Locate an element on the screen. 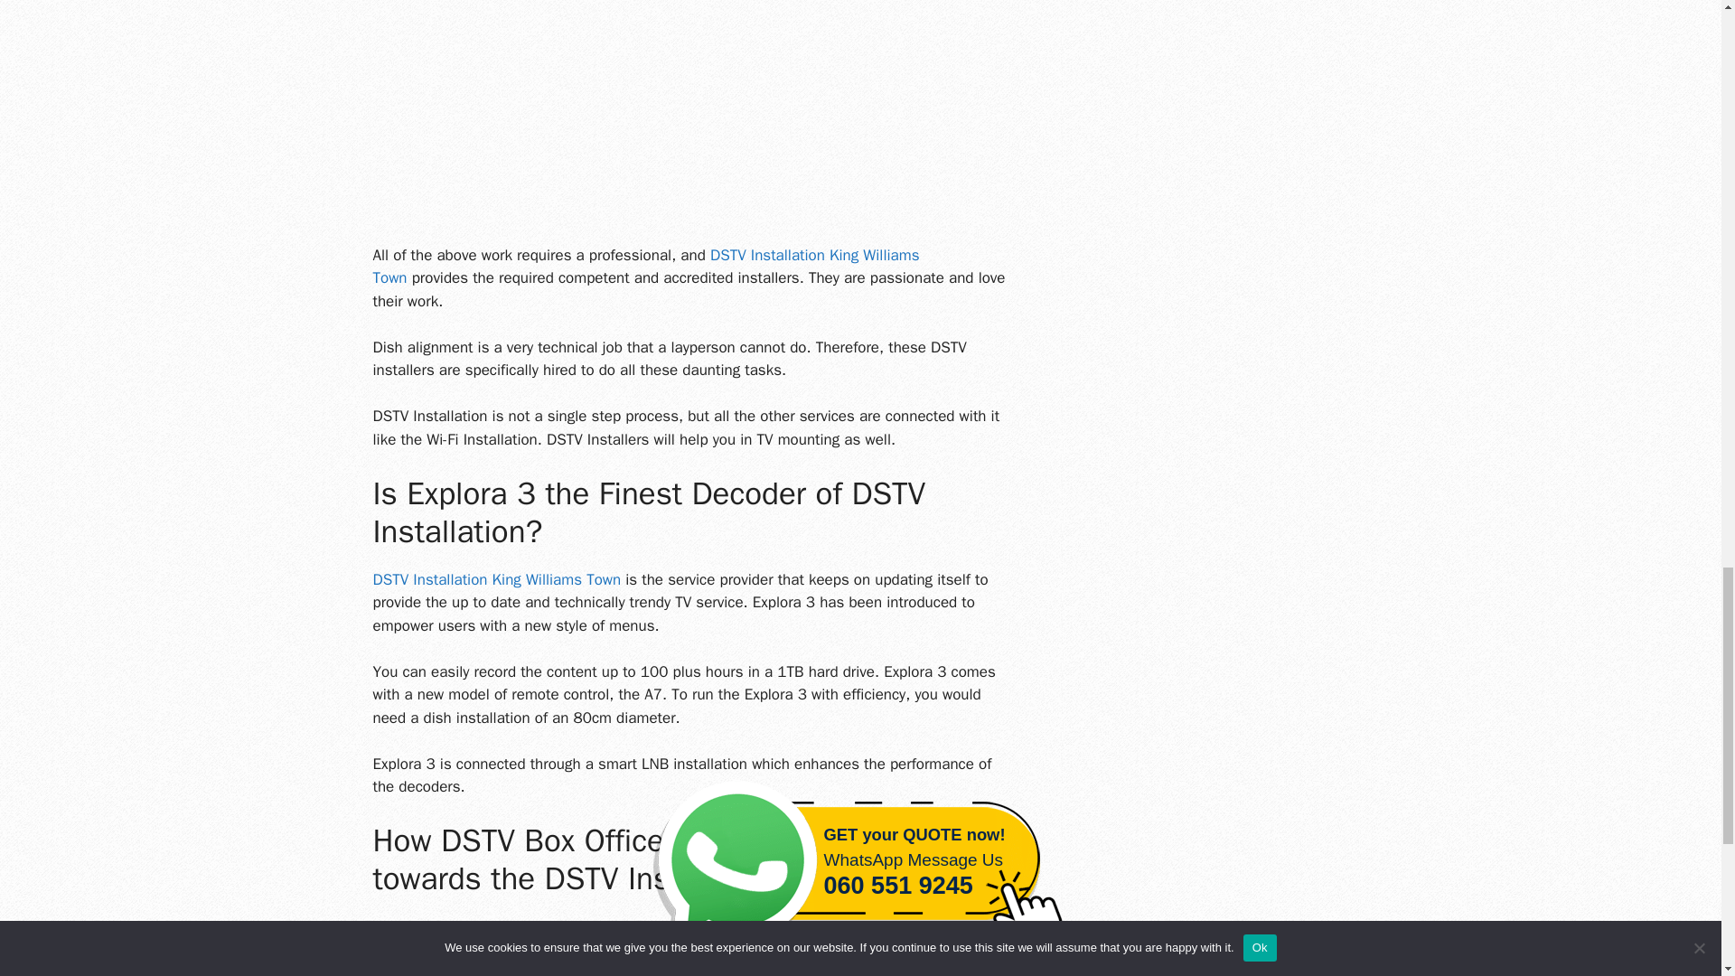  DSTV Installation King Williams Town is located at coordinates (497, 579).